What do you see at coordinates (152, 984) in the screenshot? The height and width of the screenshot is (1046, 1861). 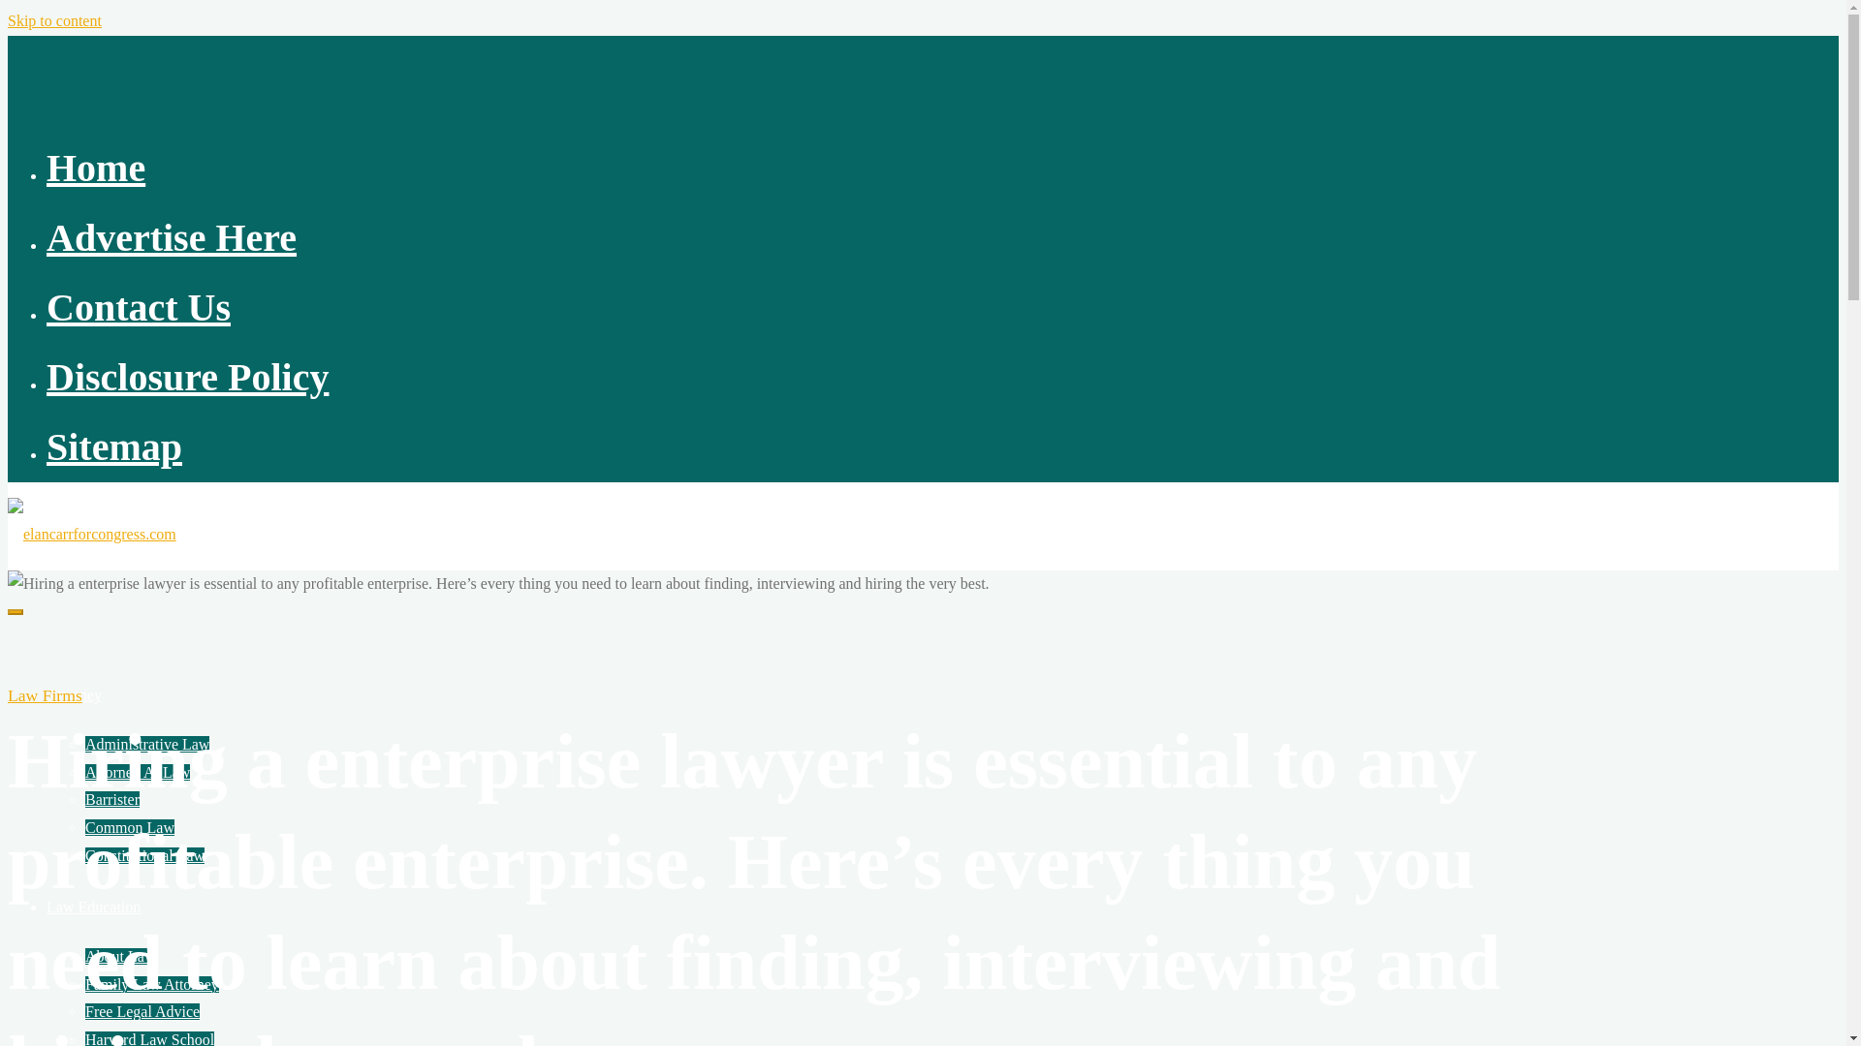 I see `Family Law Attorney` at bounding box center [152, 984].